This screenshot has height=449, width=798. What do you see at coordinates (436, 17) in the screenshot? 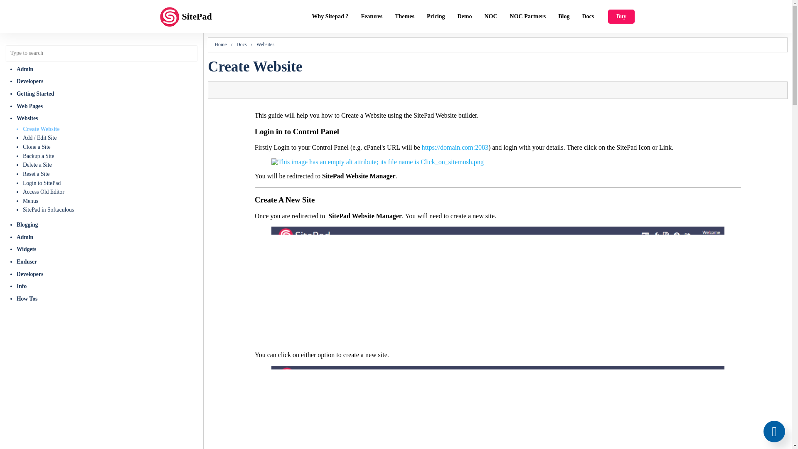
I see `Pricing` at bounding box center [436, 17].